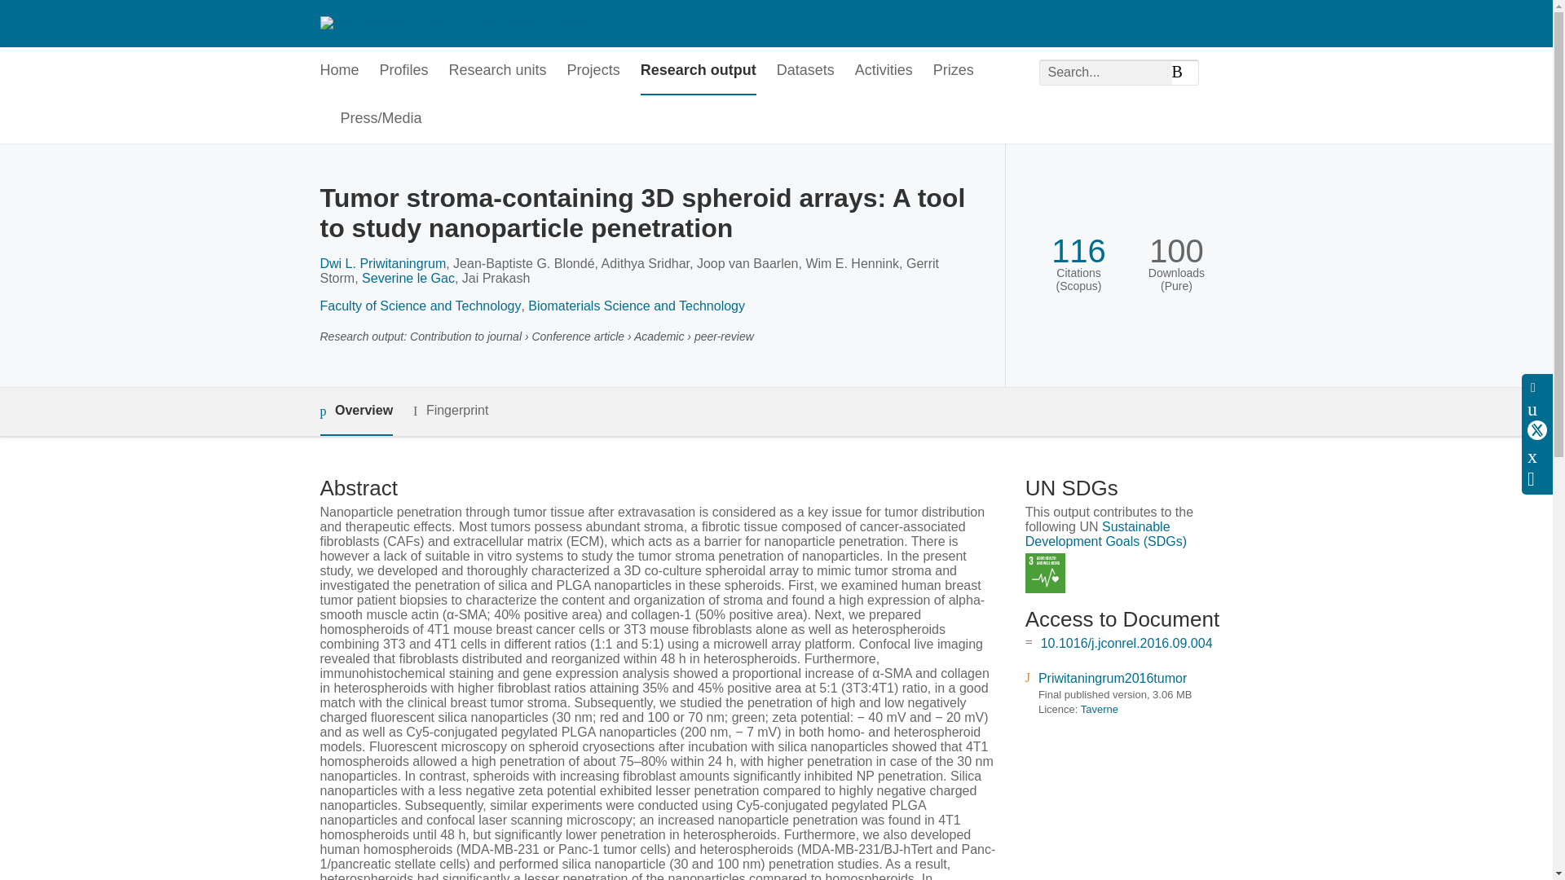 This screenshot has width=1565, height=880. I want to click on Profiles, so click(404, 71).